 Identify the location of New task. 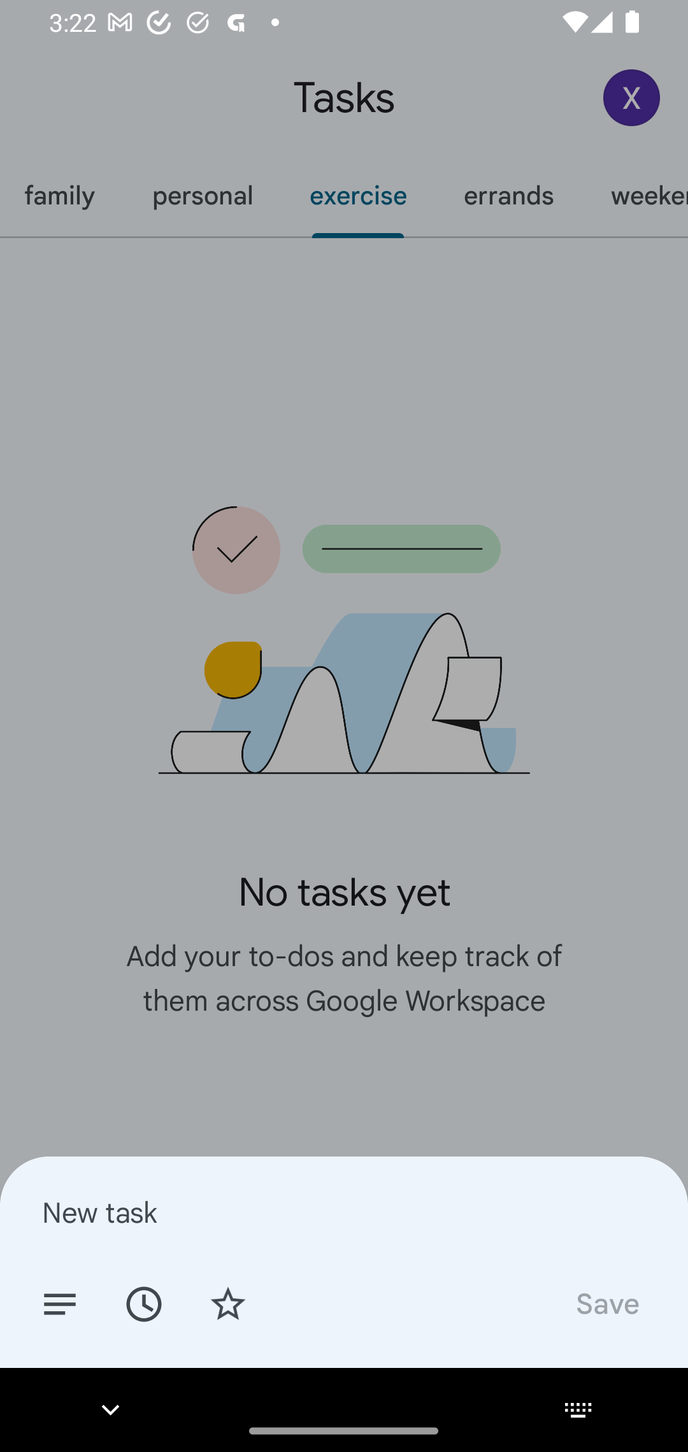
(344, 1212).